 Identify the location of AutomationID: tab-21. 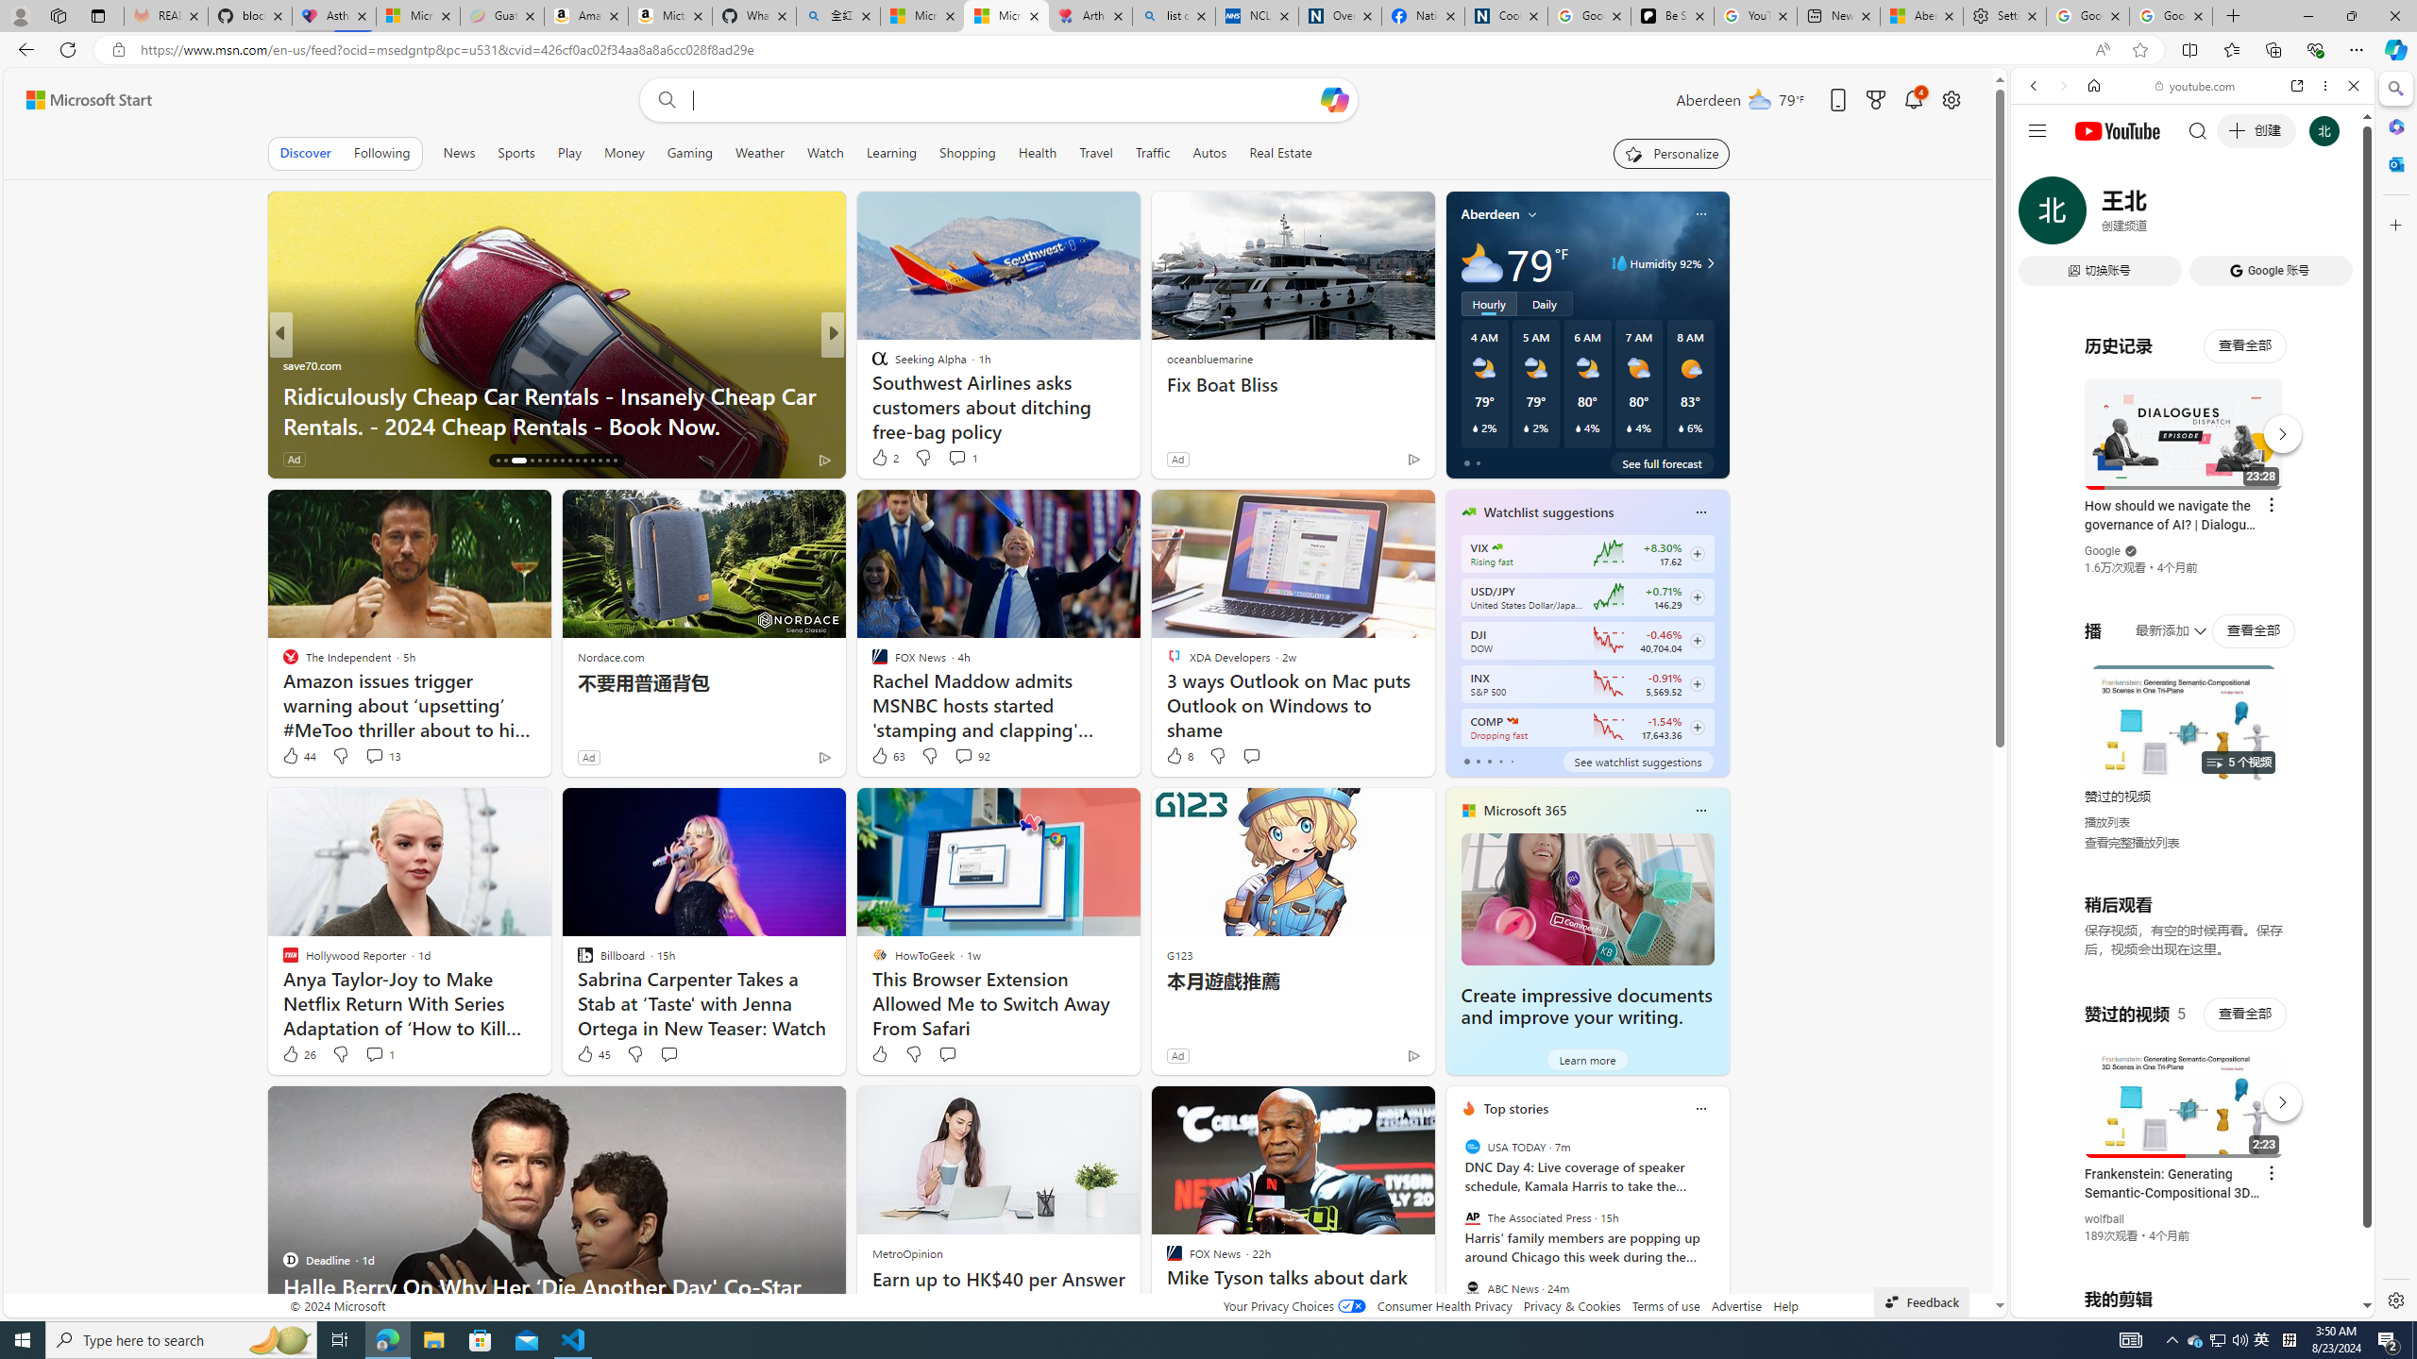
(548, 461).